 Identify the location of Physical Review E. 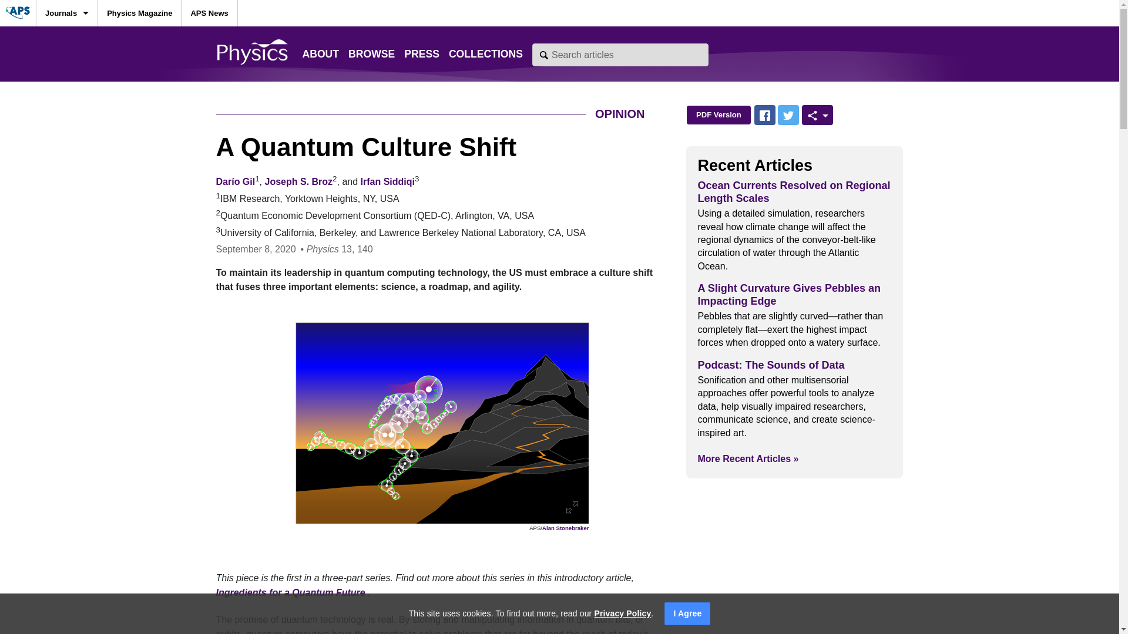
(66, 278).